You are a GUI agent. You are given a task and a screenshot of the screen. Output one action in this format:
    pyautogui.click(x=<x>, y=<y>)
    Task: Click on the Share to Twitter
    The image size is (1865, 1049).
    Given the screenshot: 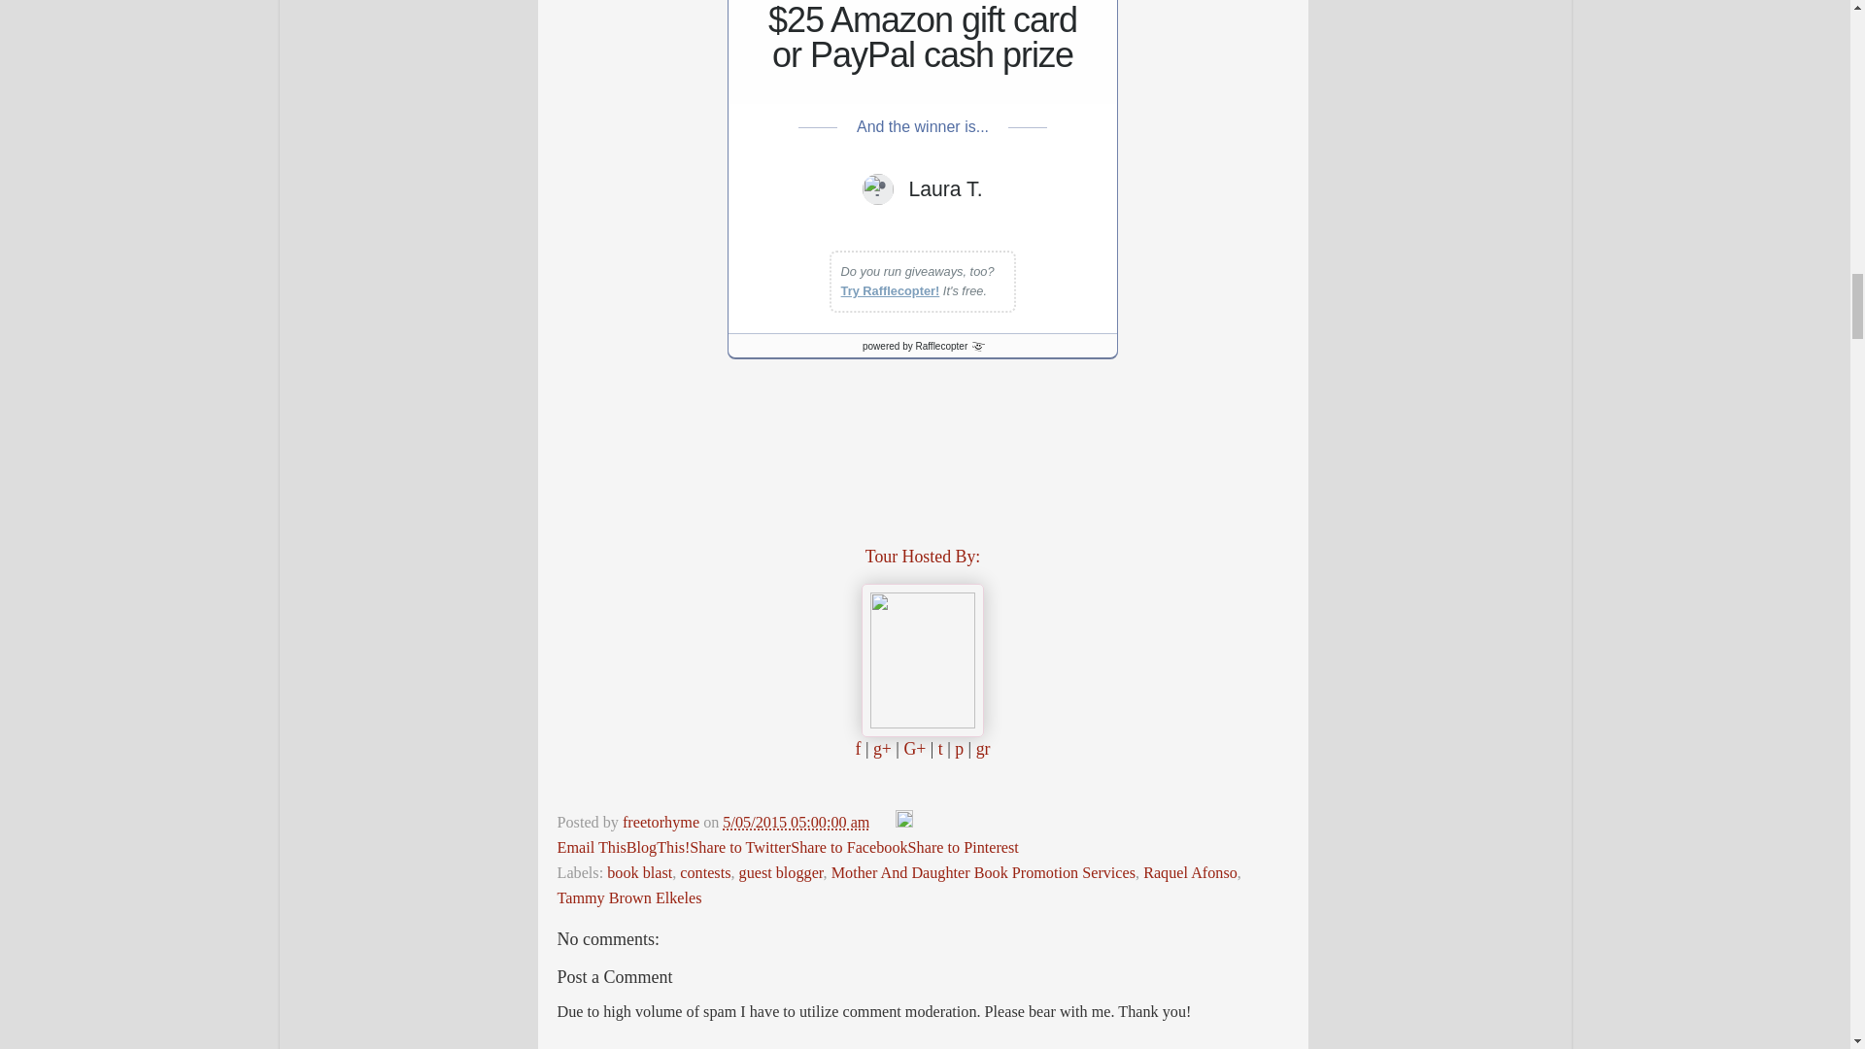 What is the action you would take?
    pyautogui.click(x=740, y=848)
    